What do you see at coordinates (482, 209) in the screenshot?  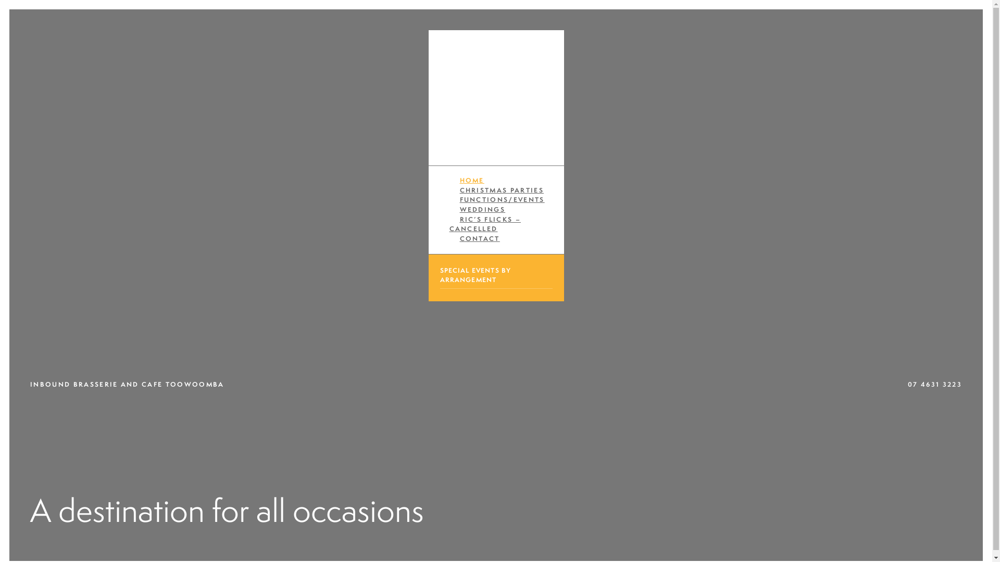 I see `WEDDINGS` at bounding box center [482, 209].